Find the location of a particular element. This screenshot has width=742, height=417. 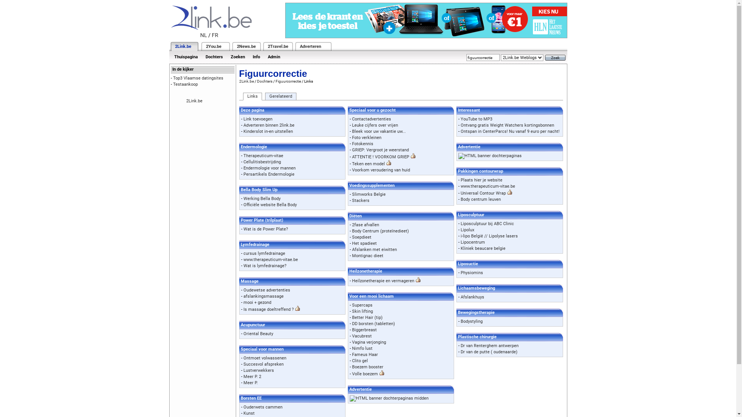

Meer P. is located at coordinates (250, 383).